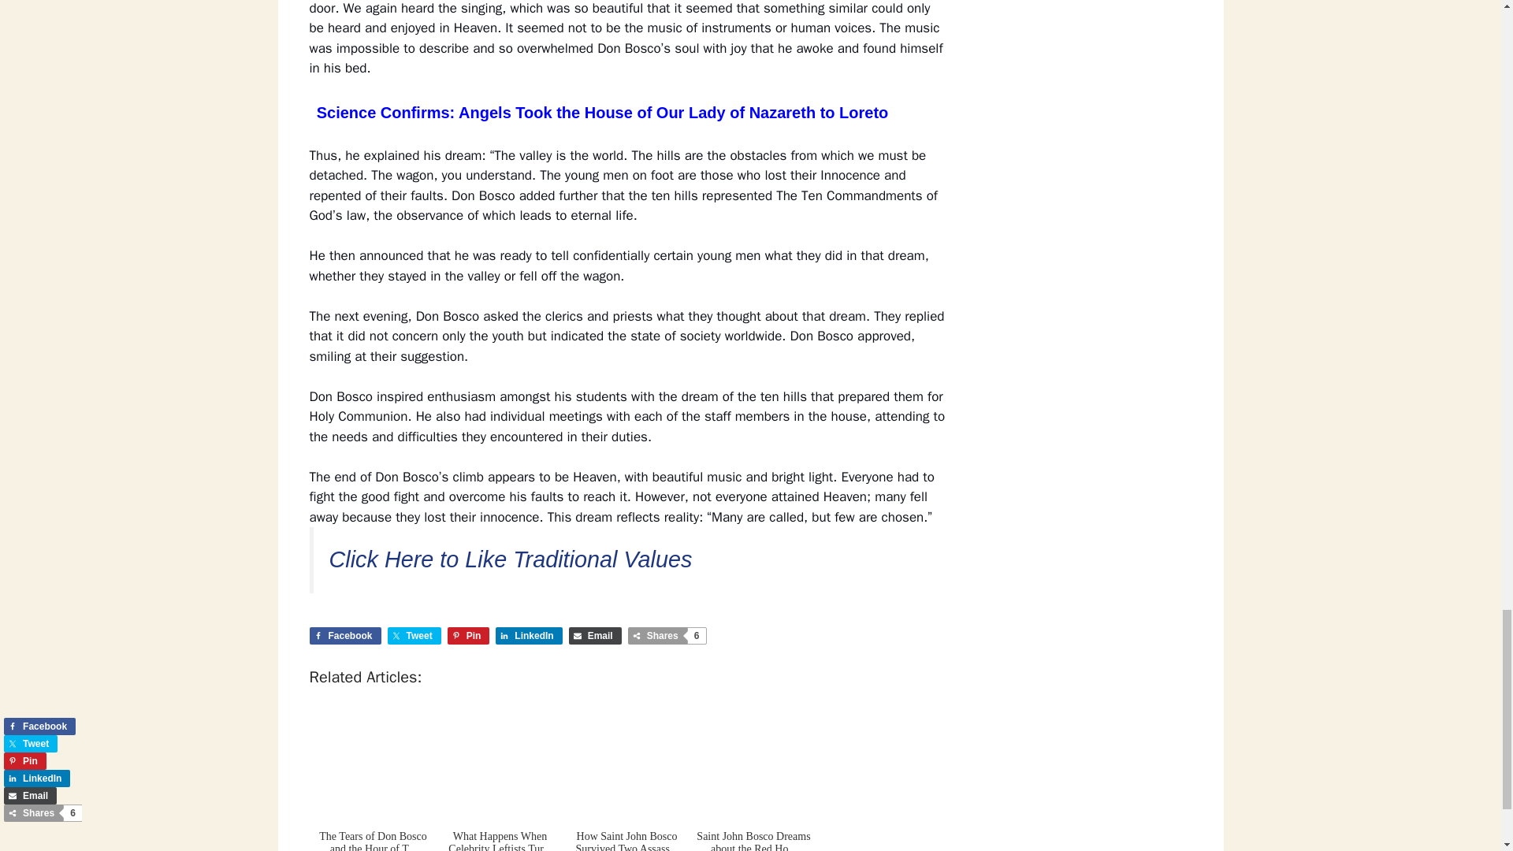  I want to click on Share on Pinterest, so click(469, 635).